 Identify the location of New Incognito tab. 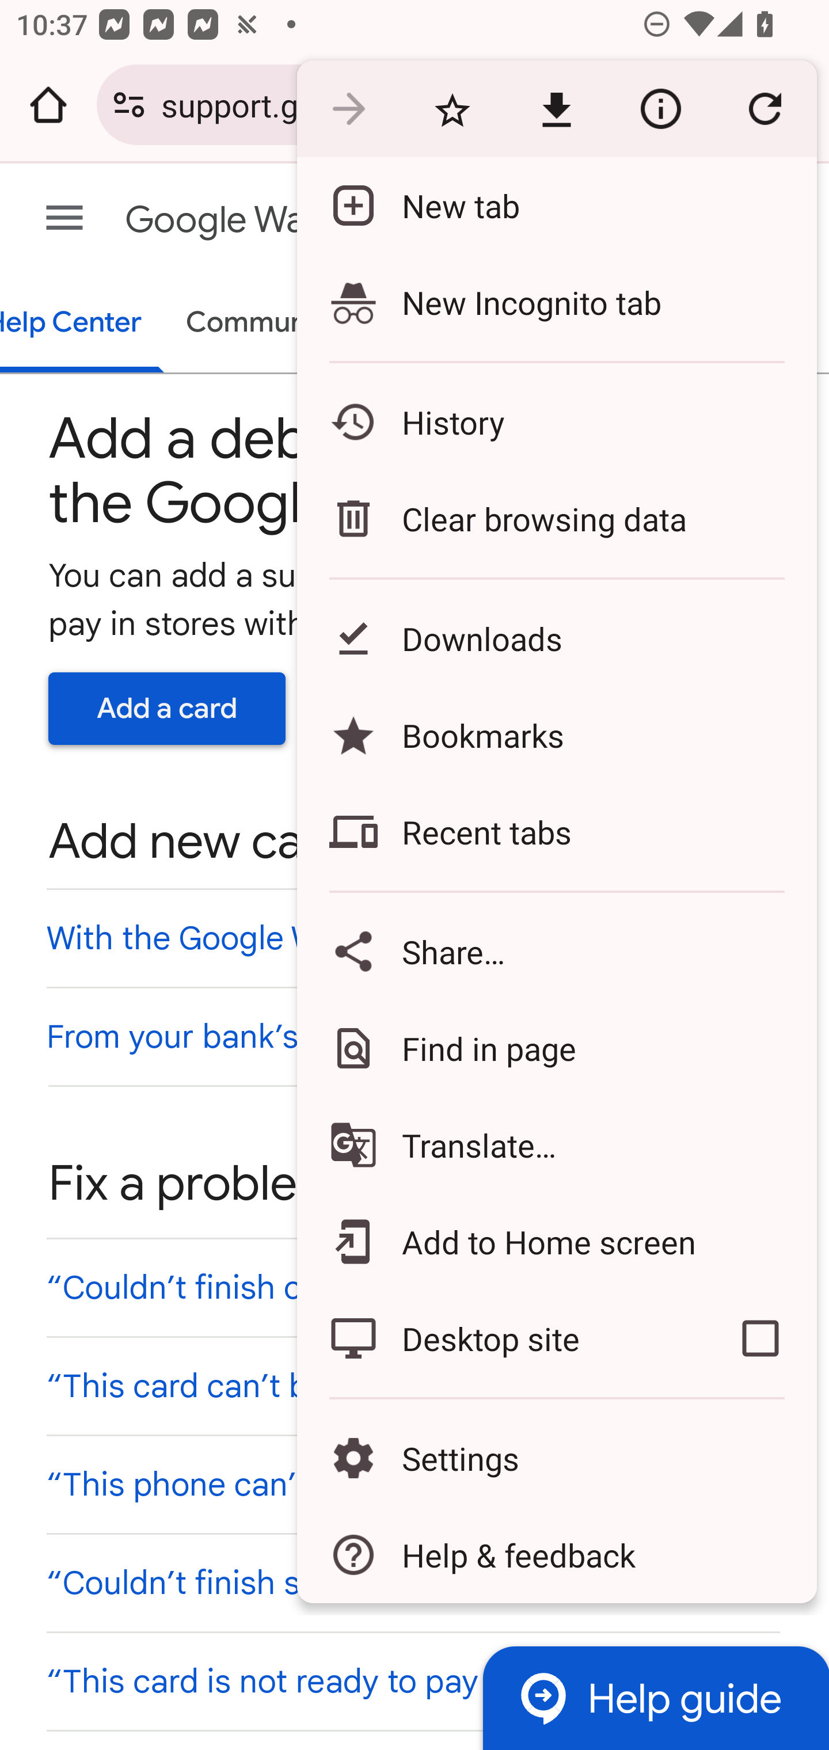
(556, 302).